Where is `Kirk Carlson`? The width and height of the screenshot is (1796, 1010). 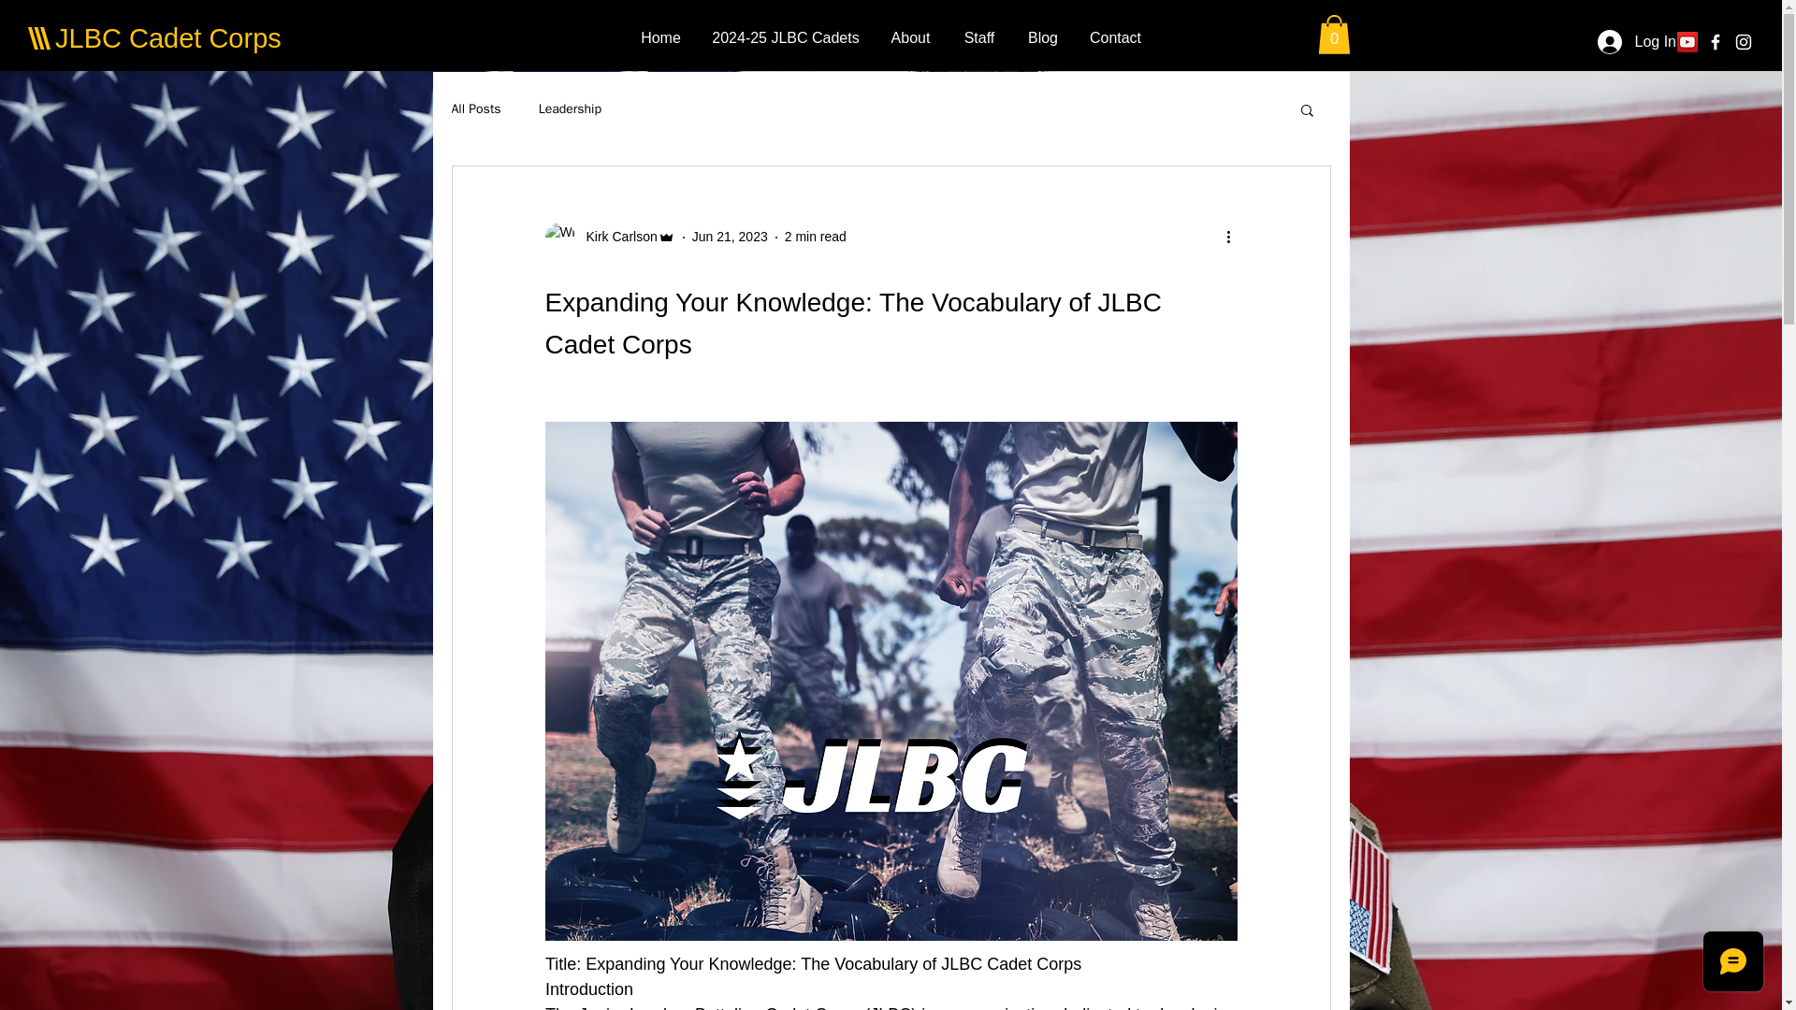
Kirk Carlson is located at coordinates (609, 238).